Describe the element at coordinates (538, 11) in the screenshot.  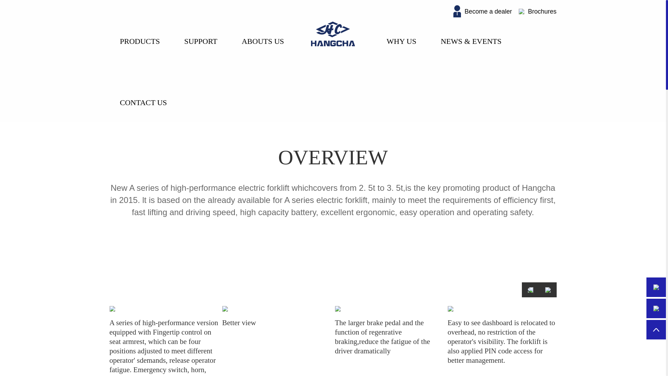
I see `Brochures` at that location.